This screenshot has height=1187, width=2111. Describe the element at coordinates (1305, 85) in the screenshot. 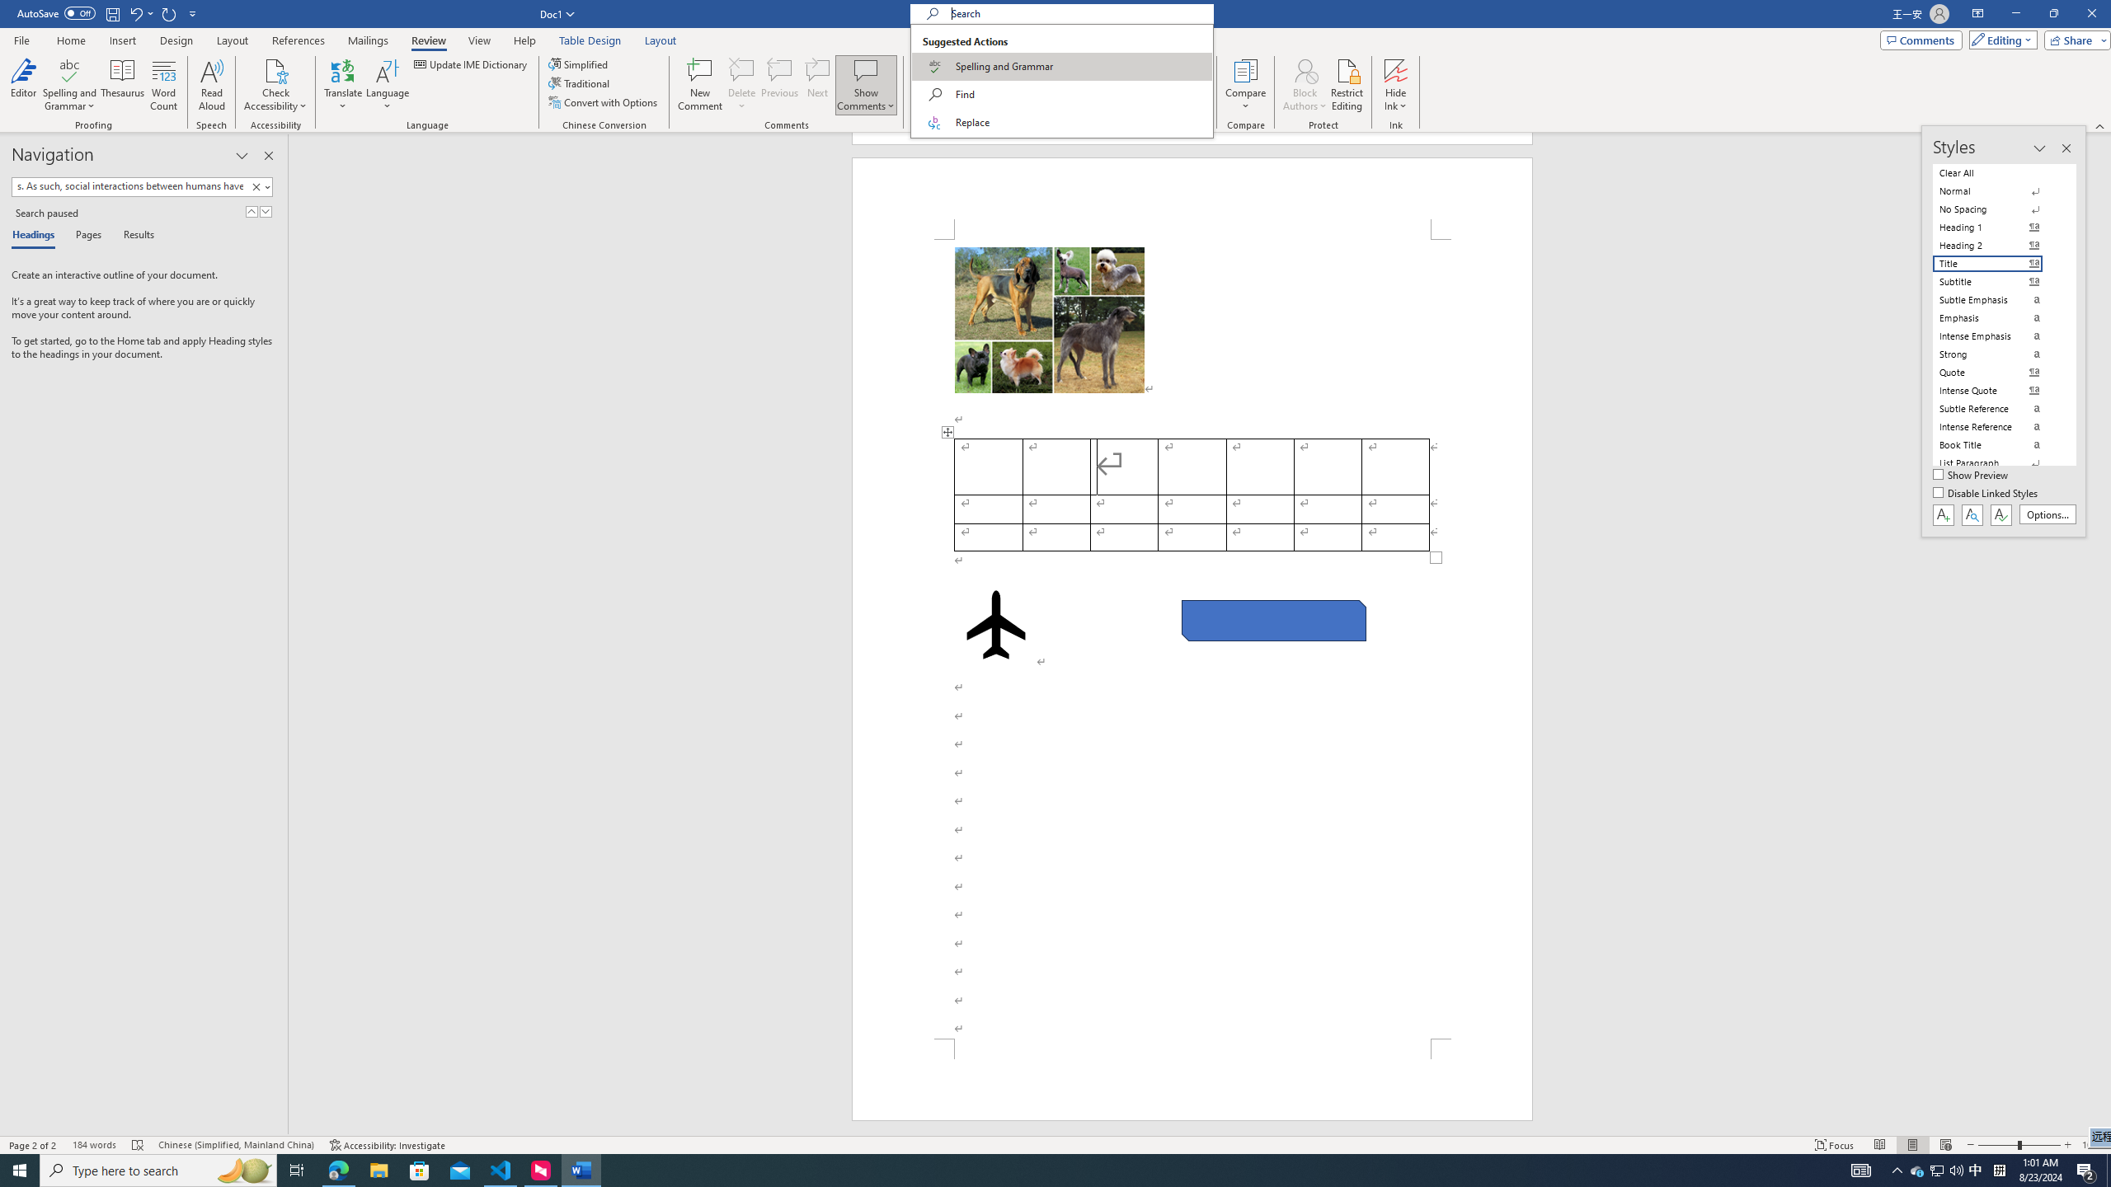

I see `Block Authors` at that location.